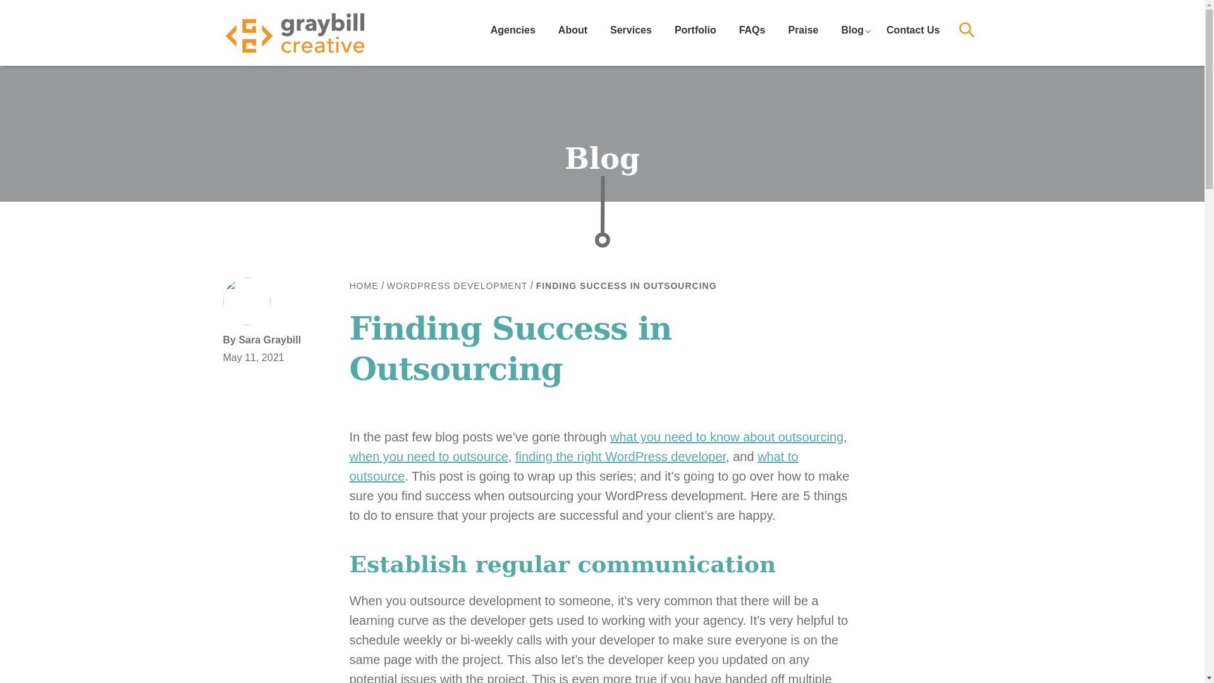 This screenshot has height=683, width=1214. Describe the element at coordinates (269, 340) in the screenshot. I see `By Sara Graybill` at that location.